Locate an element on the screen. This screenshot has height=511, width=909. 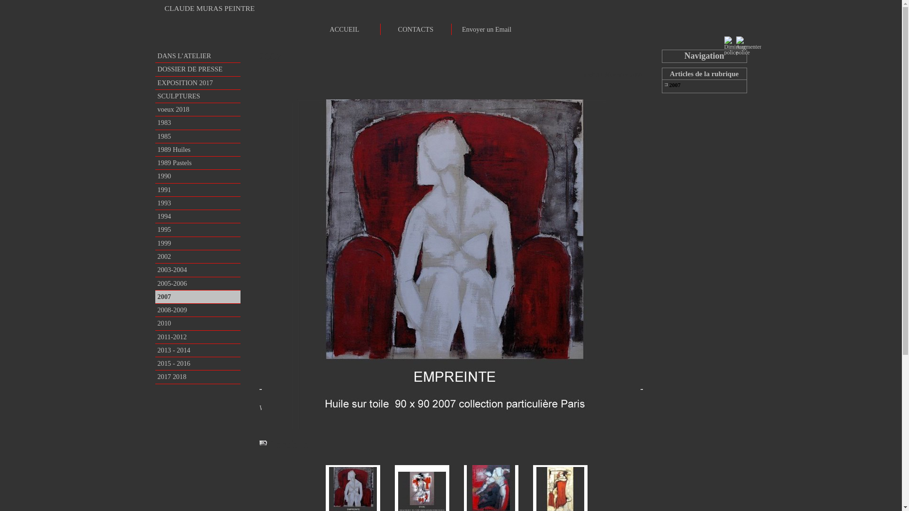
2003-2004 is located at coordinates (198, 270).